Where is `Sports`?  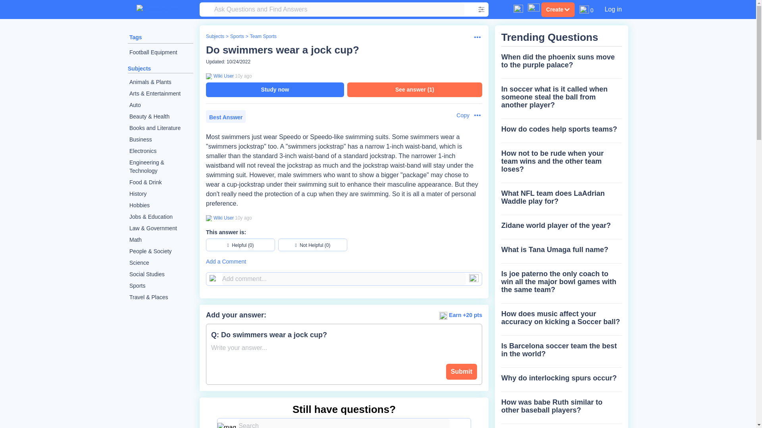
Sports is located at coordinates (237, 36).